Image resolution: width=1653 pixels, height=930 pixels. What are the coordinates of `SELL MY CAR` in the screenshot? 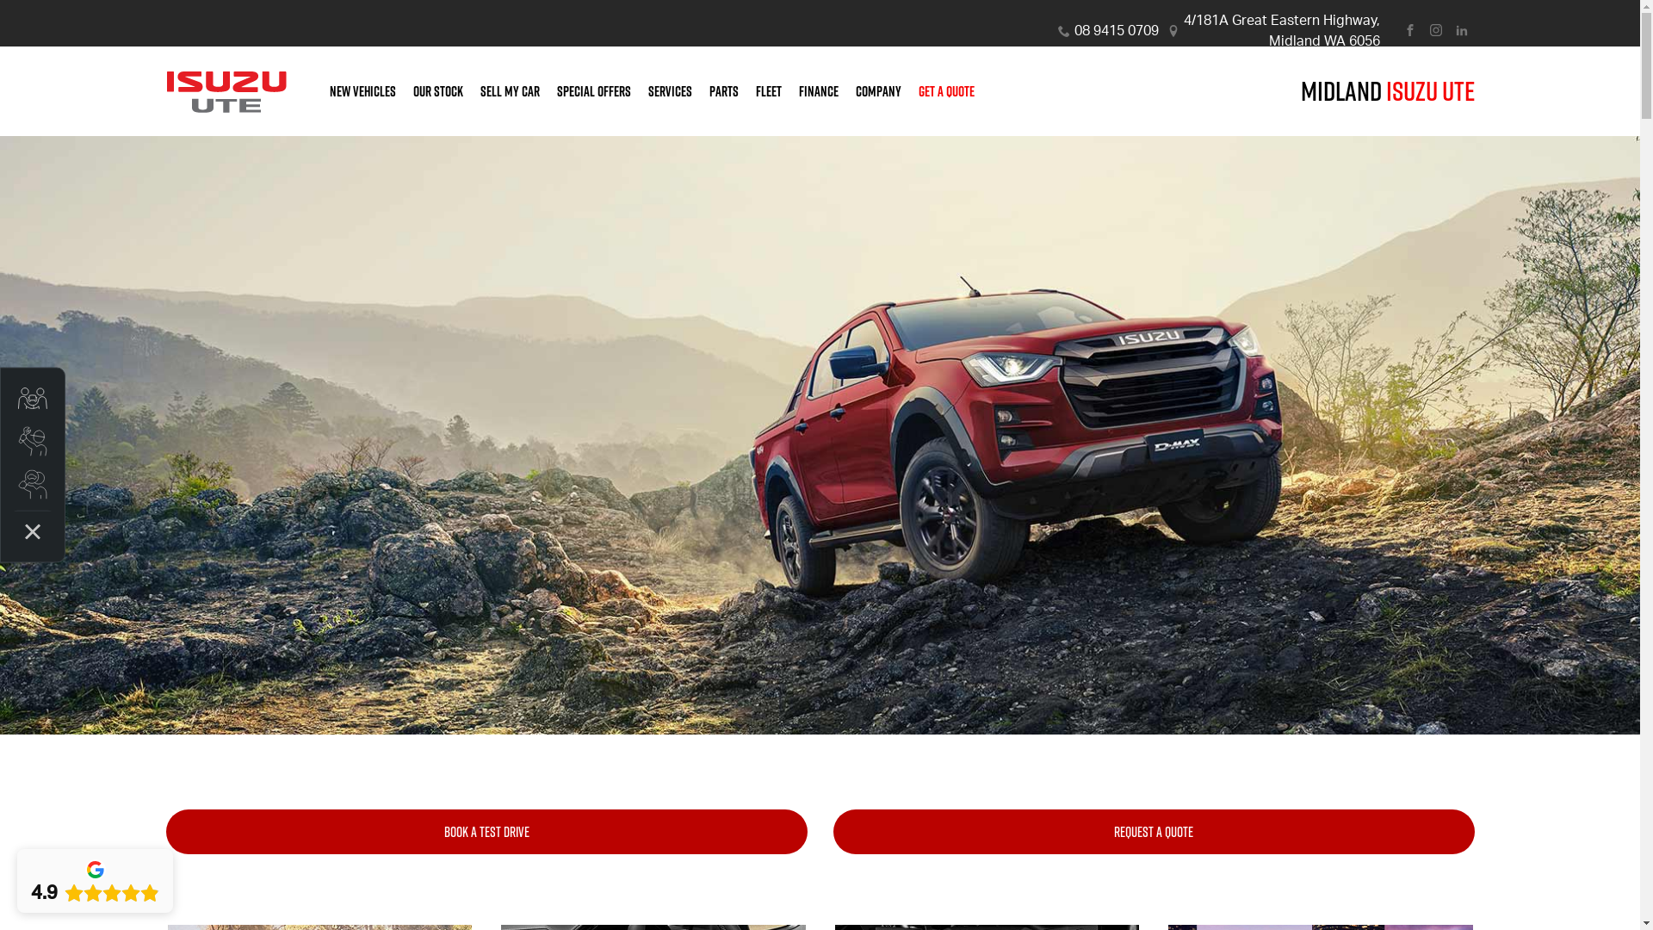 It's located at (510, 91).